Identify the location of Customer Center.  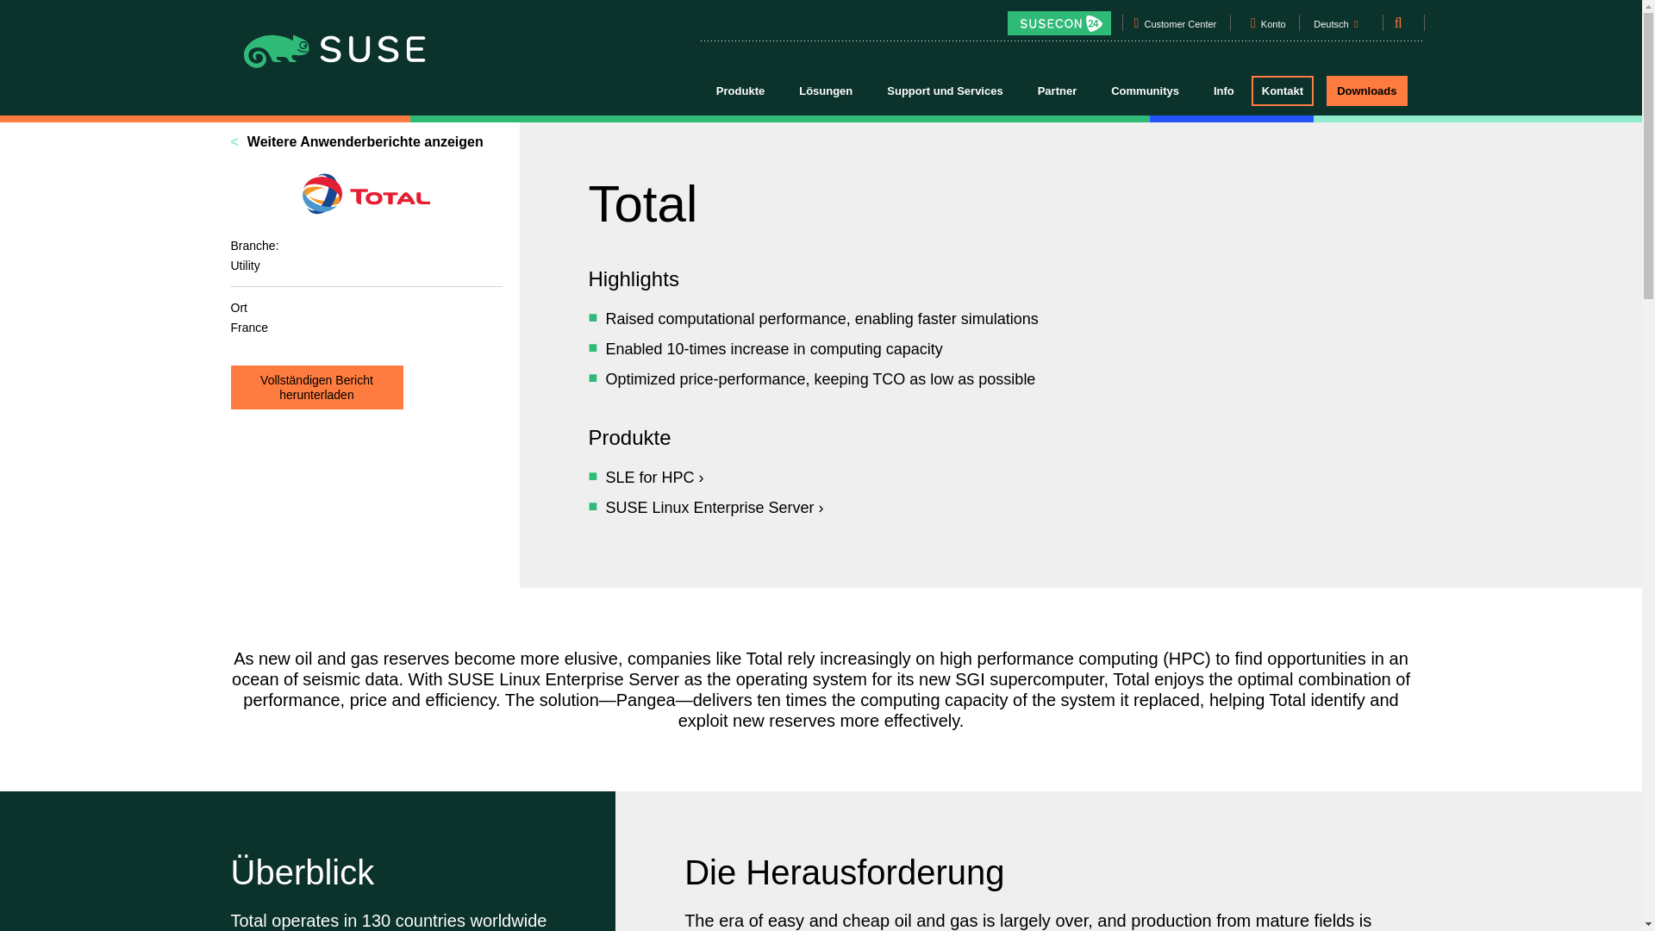
(1179, 27).